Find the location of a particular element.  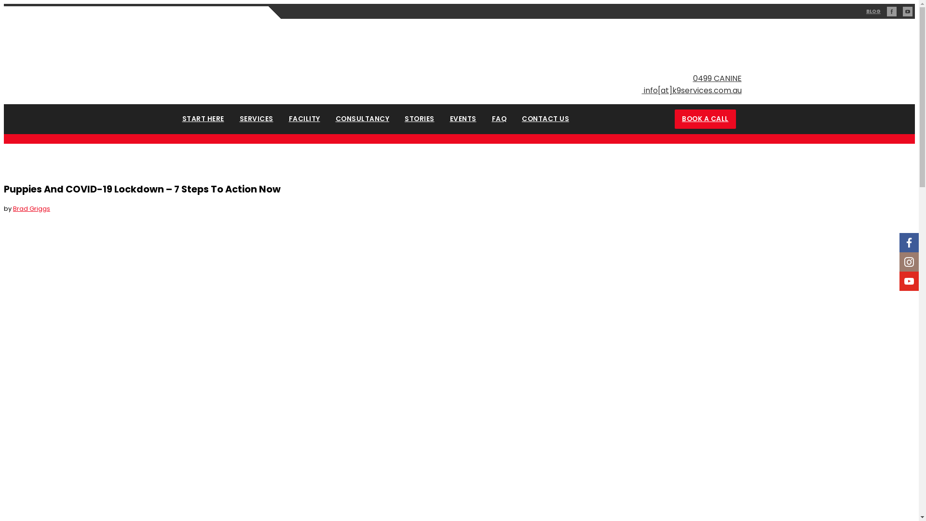

STORIES is located at coordinates (420, 119).